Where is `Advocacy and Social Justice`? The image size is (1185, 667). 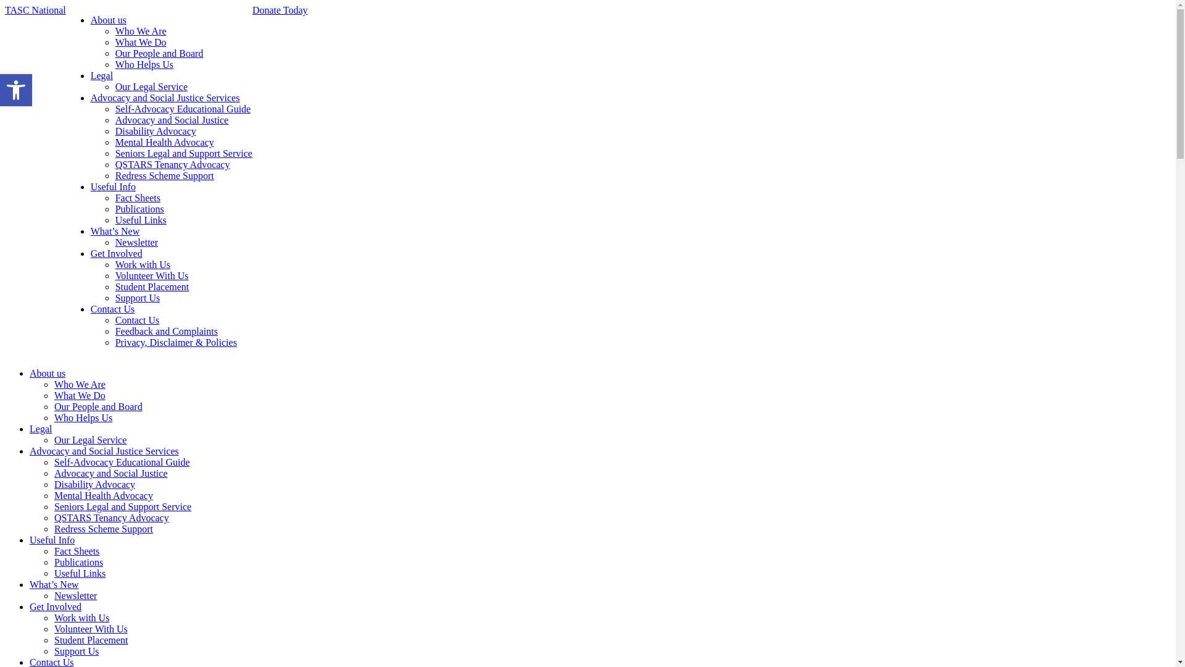 Advocacy and Social Justice is located at coordinates (111, 473).